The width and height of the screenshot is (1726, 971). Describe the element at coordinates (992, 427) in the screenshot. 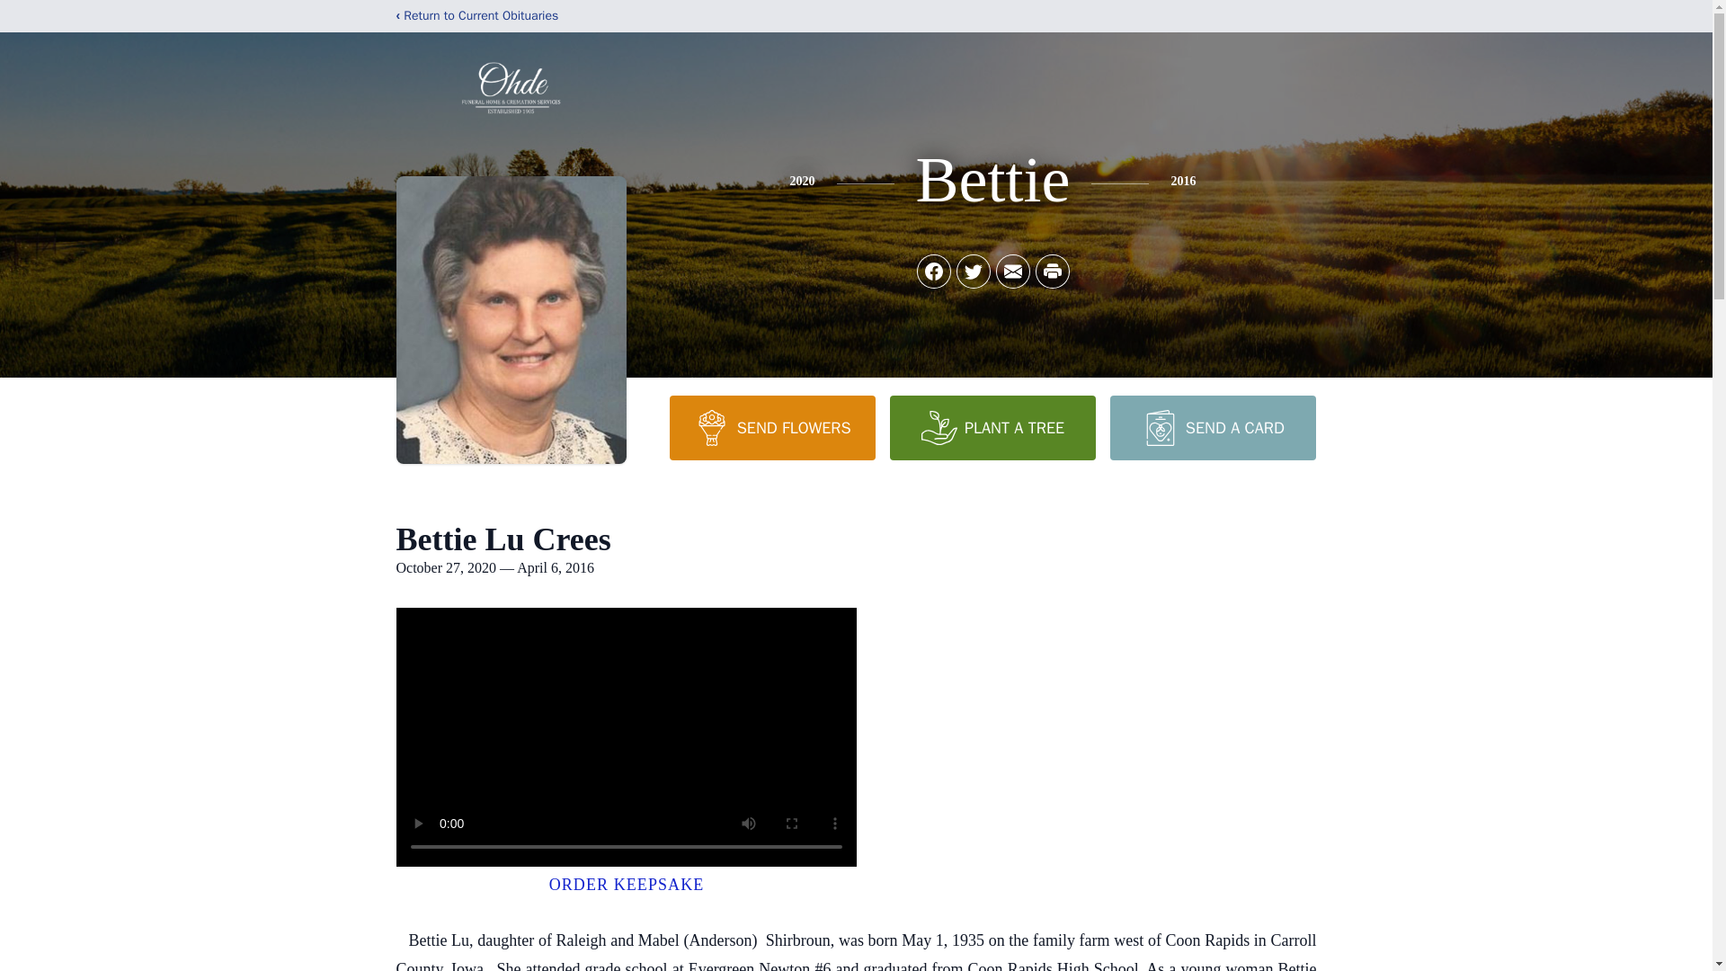

I see `PLANT A TREE` at that location.